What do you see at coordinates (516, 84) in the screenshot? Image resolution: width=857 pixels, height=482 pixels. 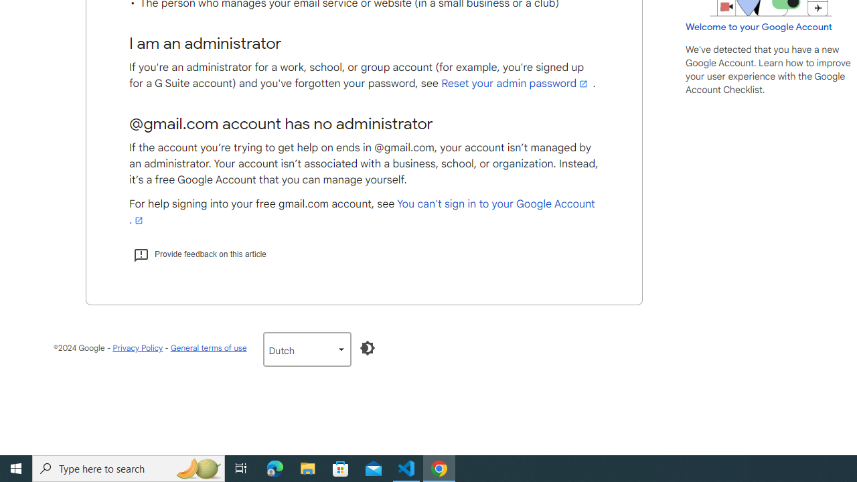 I see `Reset your admin password` at bounding box center [516, 84].